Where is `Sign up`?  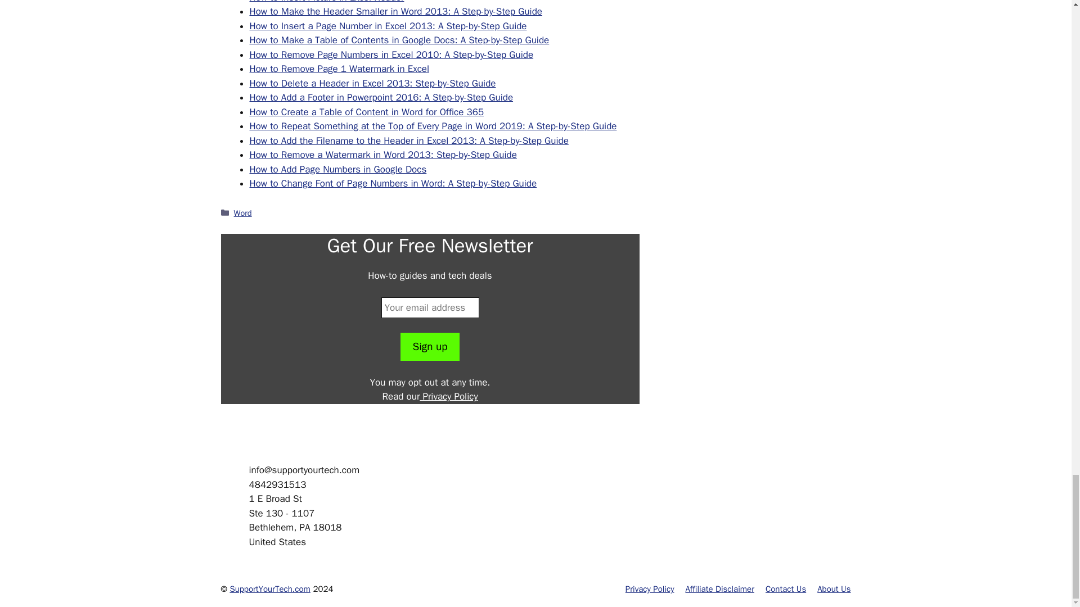 Sign up is located at coordinates (430, 346).